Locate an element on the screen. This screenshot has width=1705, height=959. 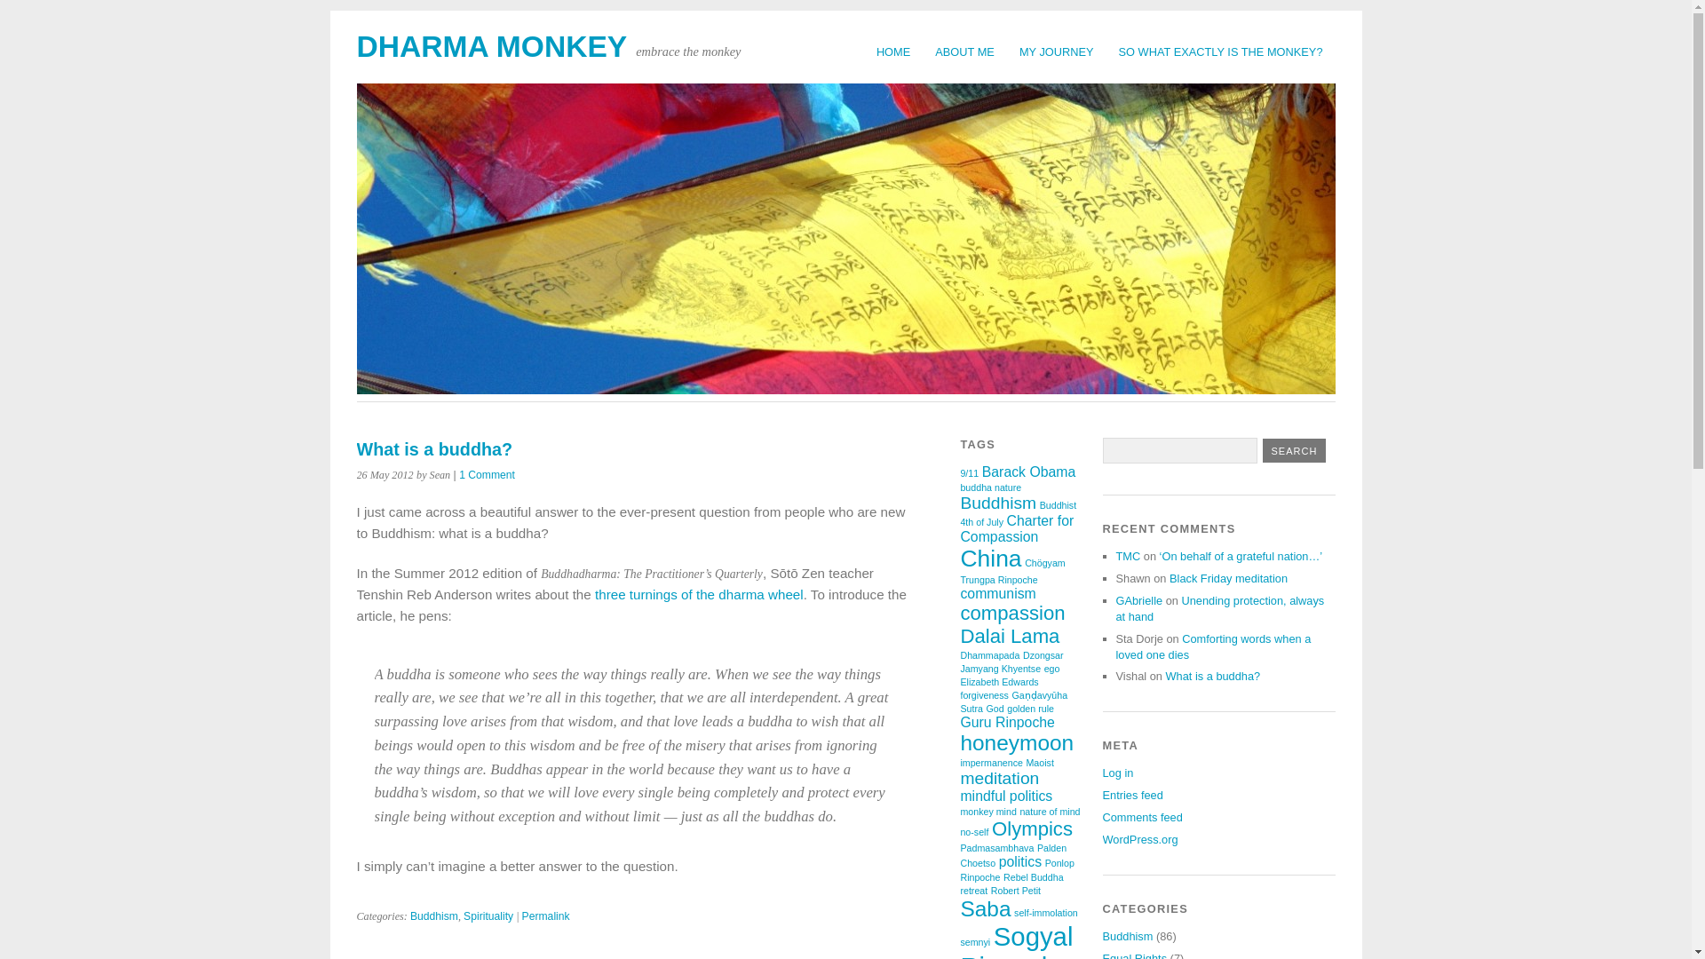
Buddhist 4th of July is located at coordinates (1018, 513).